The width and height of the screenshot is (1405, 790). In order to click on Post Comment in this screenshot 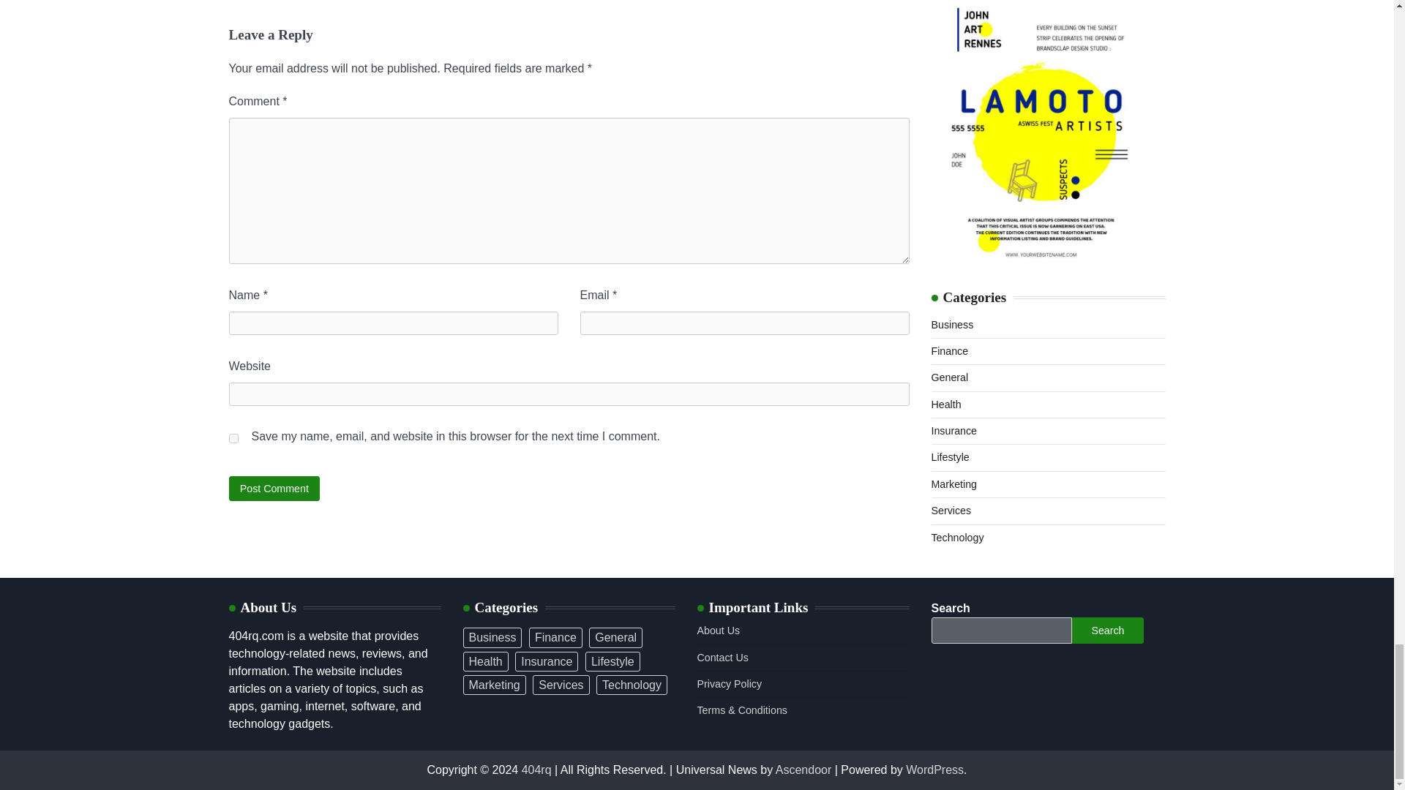, I will do `click(274, 488)`.